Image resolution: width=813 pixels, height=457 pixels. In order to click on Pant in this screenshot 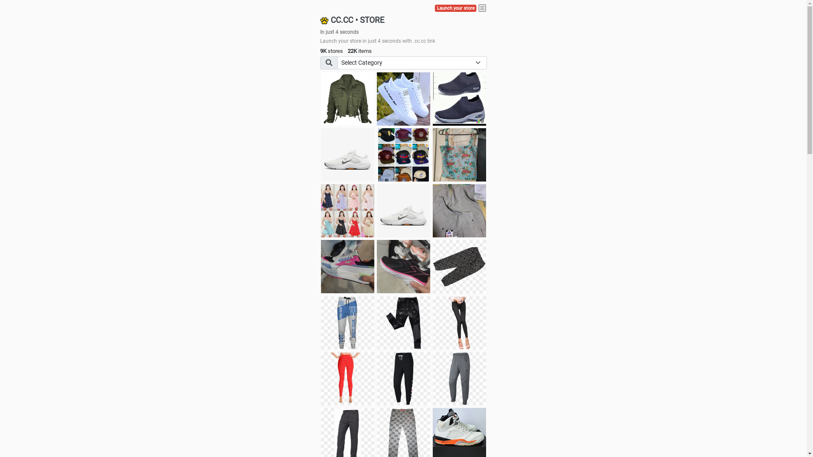, I will do `click(348, 323)`.